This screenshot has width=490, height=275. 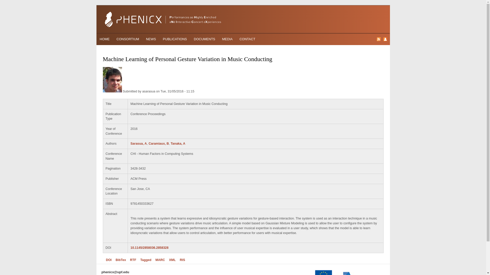 What do you see at coordinates (178, 144) in the screenshot?
I see `Tanaka, A` at bounding box center [178, 144].